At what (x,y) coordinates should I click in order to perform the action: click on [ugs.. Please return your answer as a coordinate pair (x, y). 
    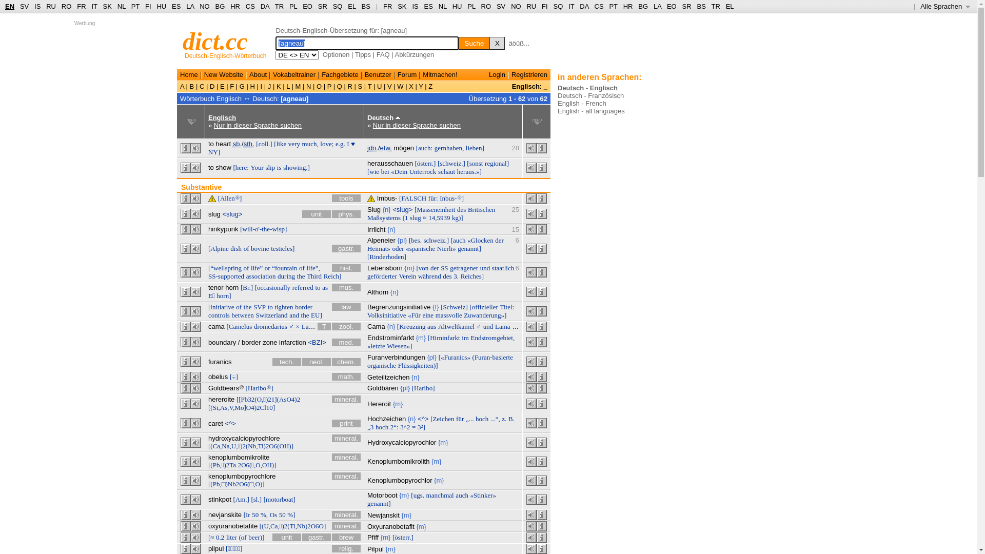
    Looking at the image, I should click on (418, 496).